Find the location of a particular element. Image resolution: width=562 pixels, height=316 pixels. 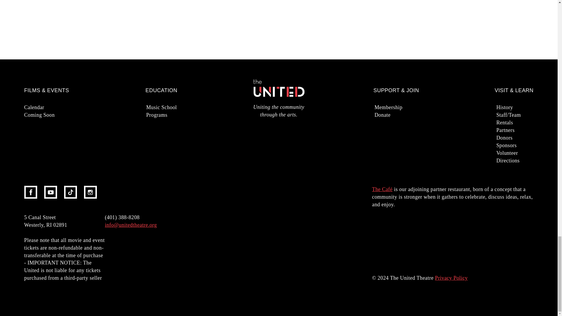

United Theatre is located at coordinates (279, 90).